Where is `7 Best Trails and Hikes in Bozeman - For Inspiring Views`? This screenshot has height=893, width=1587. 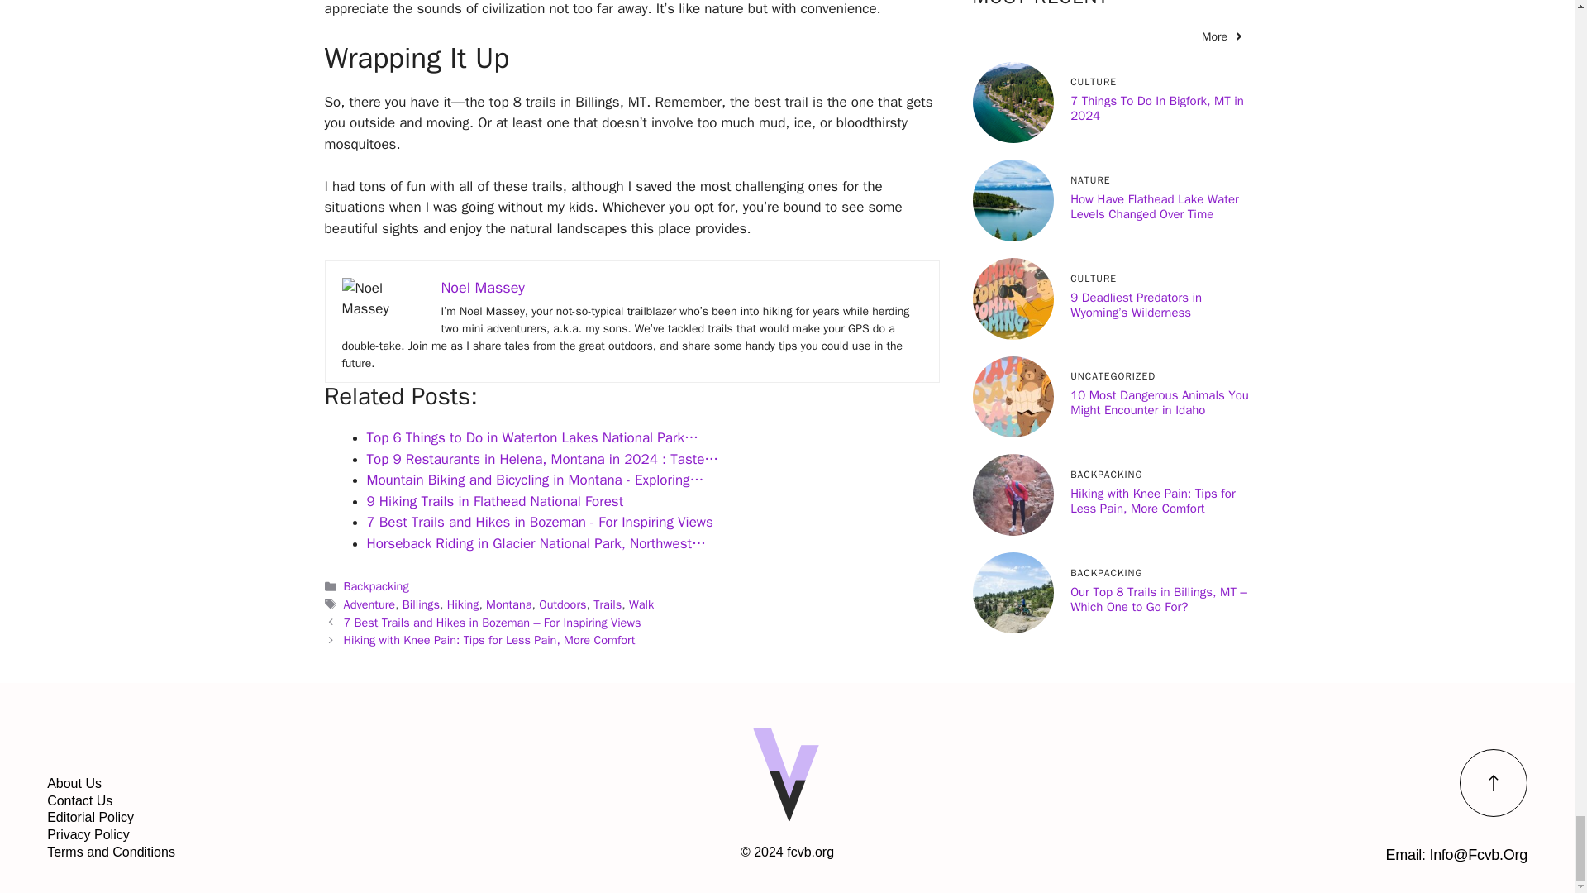 7 Best Trails and Hikes in Bozeman - For Inspiring Views is located at coordinates (539, 522).